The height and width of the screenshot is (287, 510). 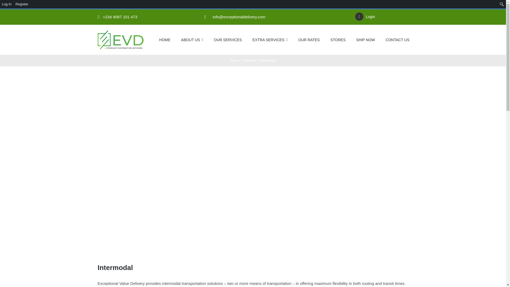 What do you see at coordinates (249, 61) in the screenshot?
I see `Services` at bounding box center [249, 61].